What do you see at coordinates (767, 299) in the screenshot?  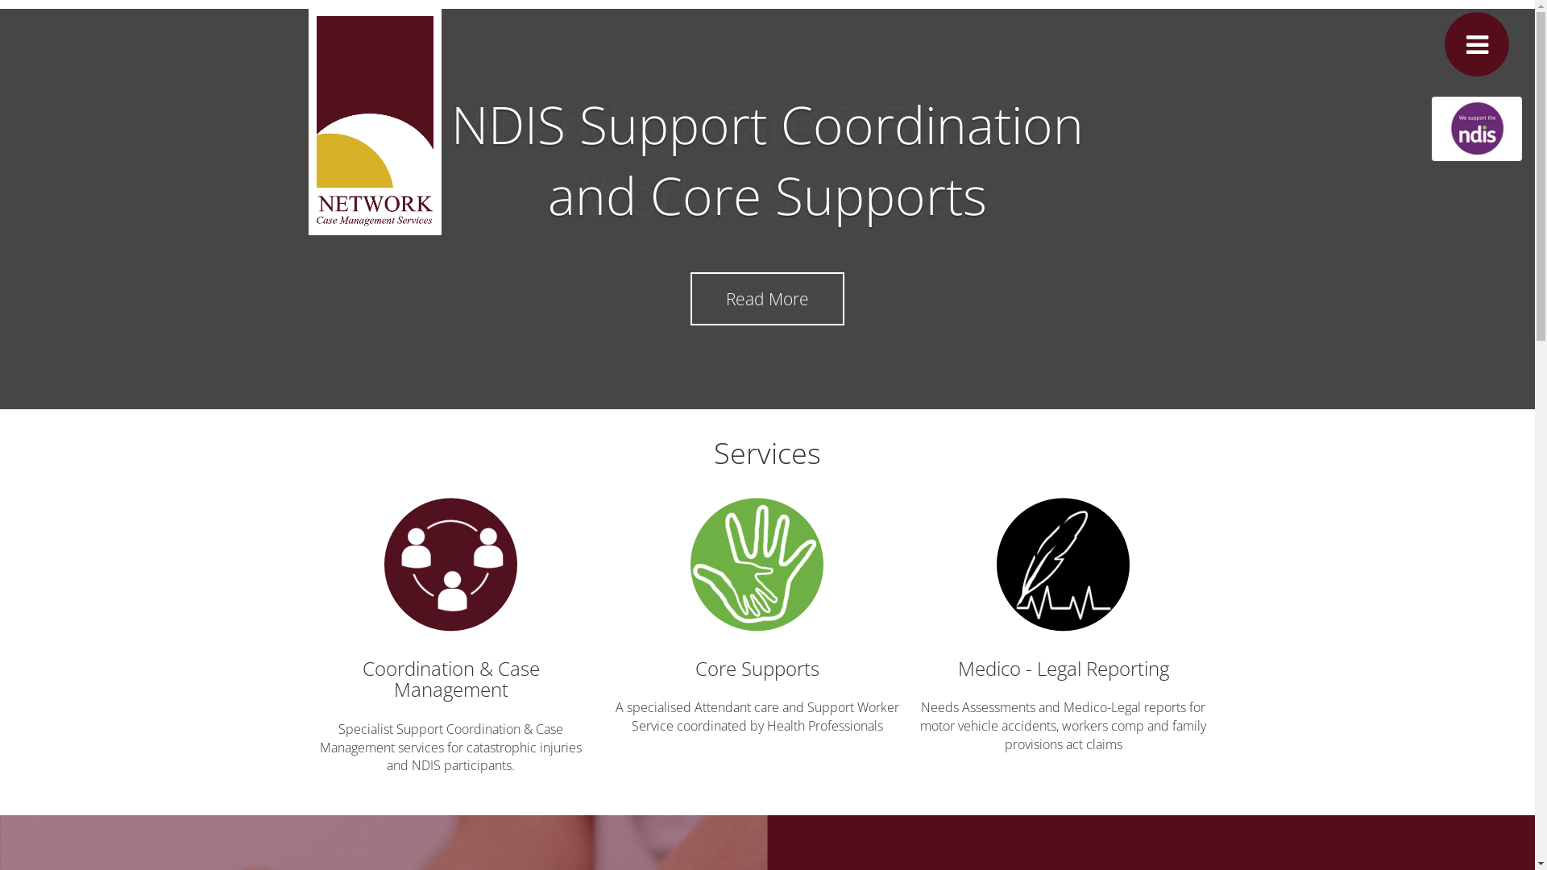 I see `Read More` at bounding box center [767, 299].